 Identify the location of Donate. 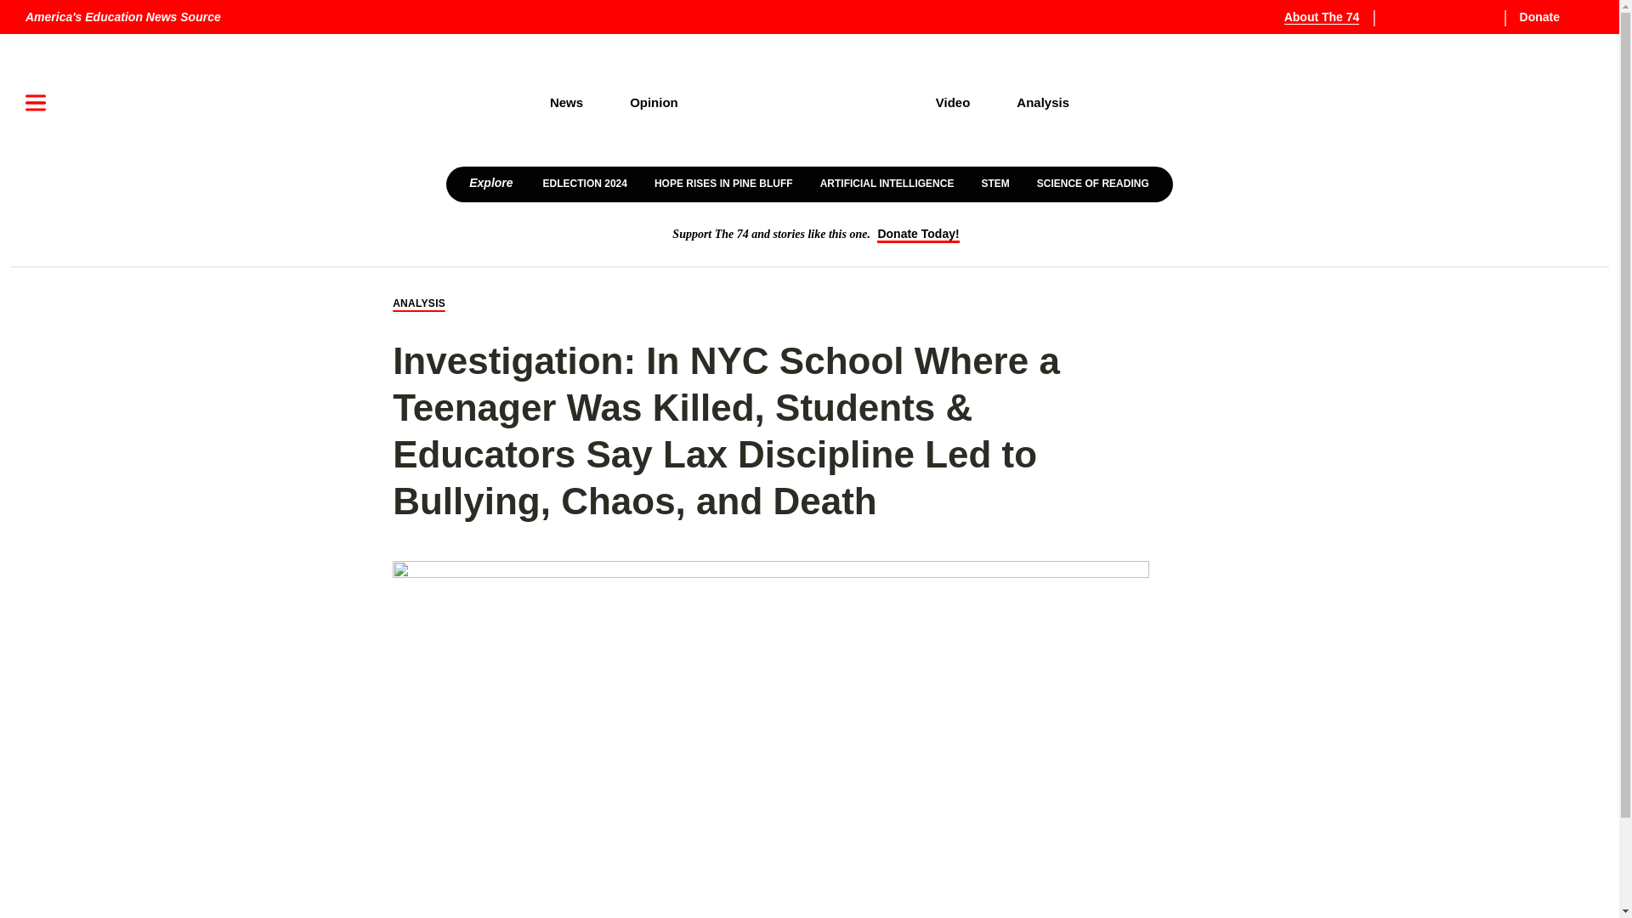
(1552, 17).